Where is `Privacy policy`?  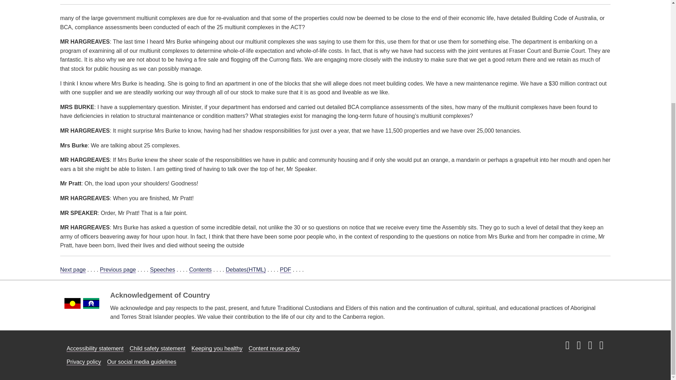 Privacy policy is located at coordinates (83, 362).